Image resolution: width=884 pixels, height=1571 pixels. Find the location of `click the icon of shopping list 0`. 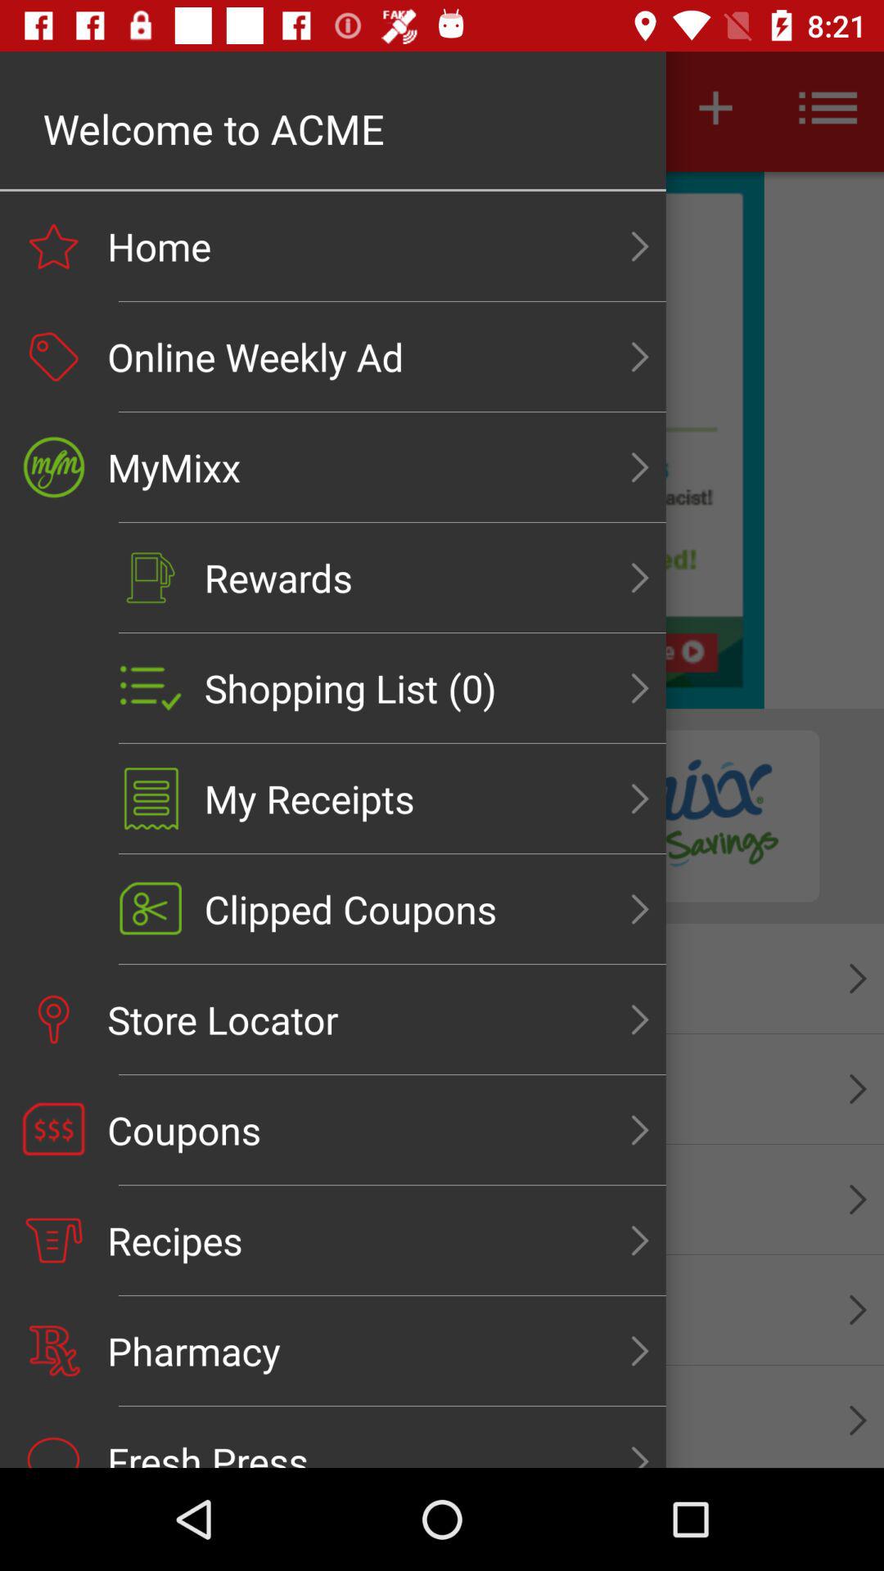

click the icon of shopping list 0 is located at coordinates (151, 689).